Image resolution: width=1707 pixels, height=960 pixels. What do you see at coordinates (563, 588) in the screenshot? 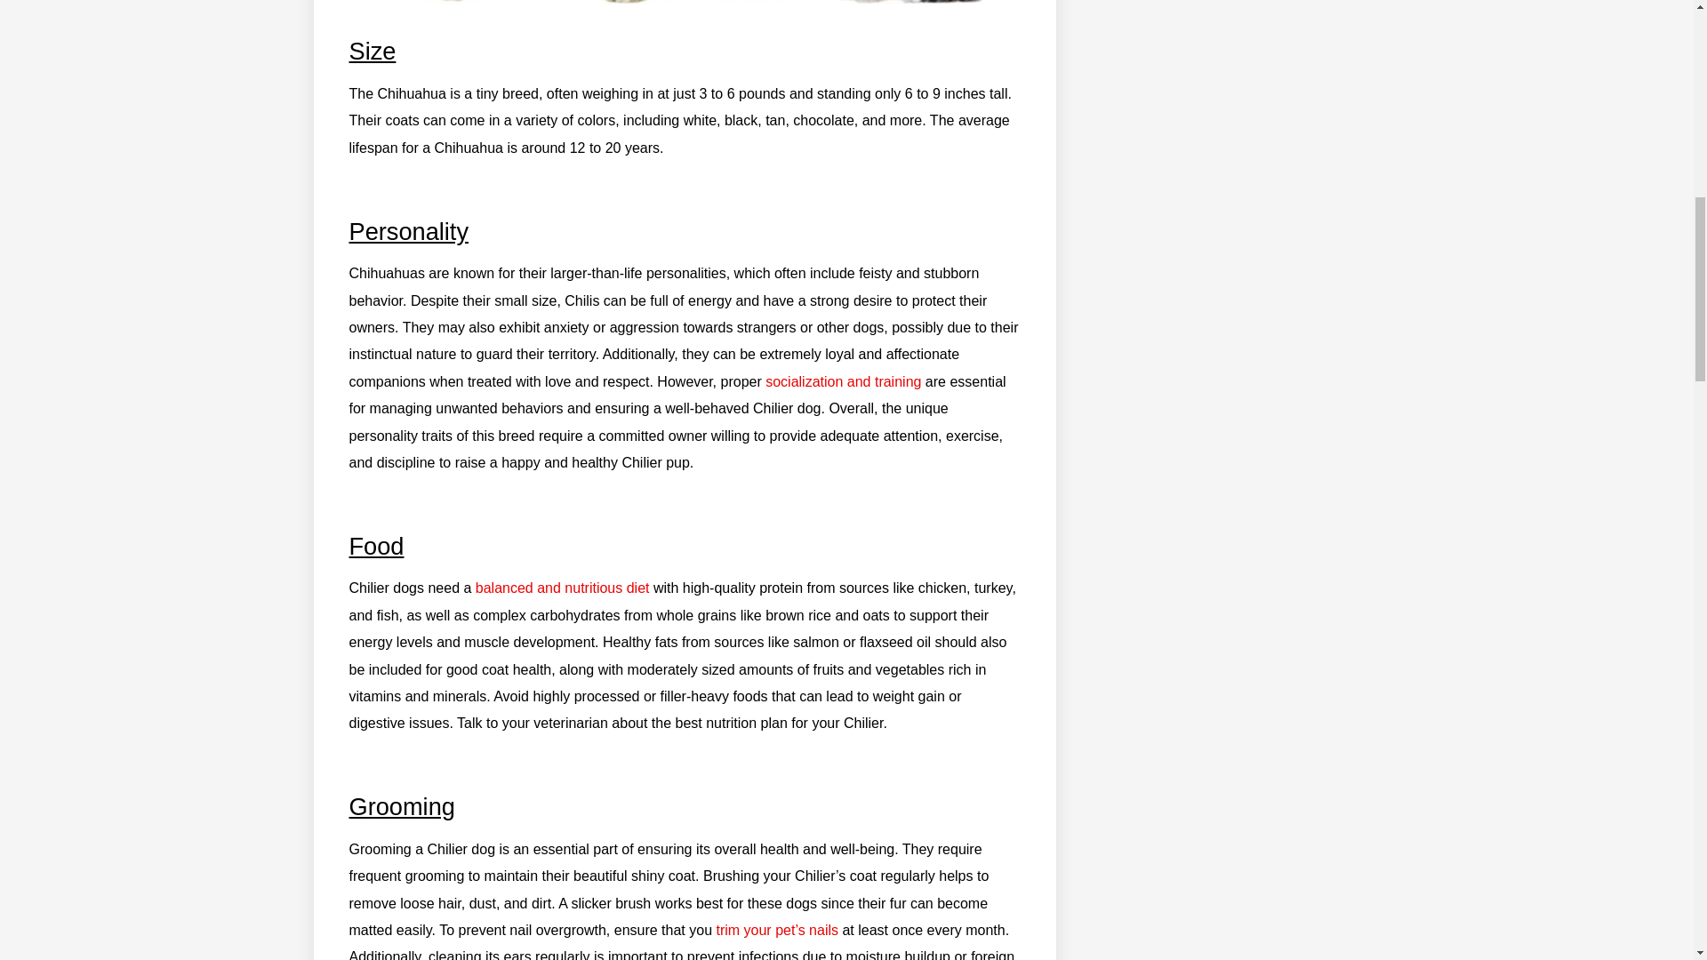
I see `balanced and nutritious diet` at bounding box center [563, 588].